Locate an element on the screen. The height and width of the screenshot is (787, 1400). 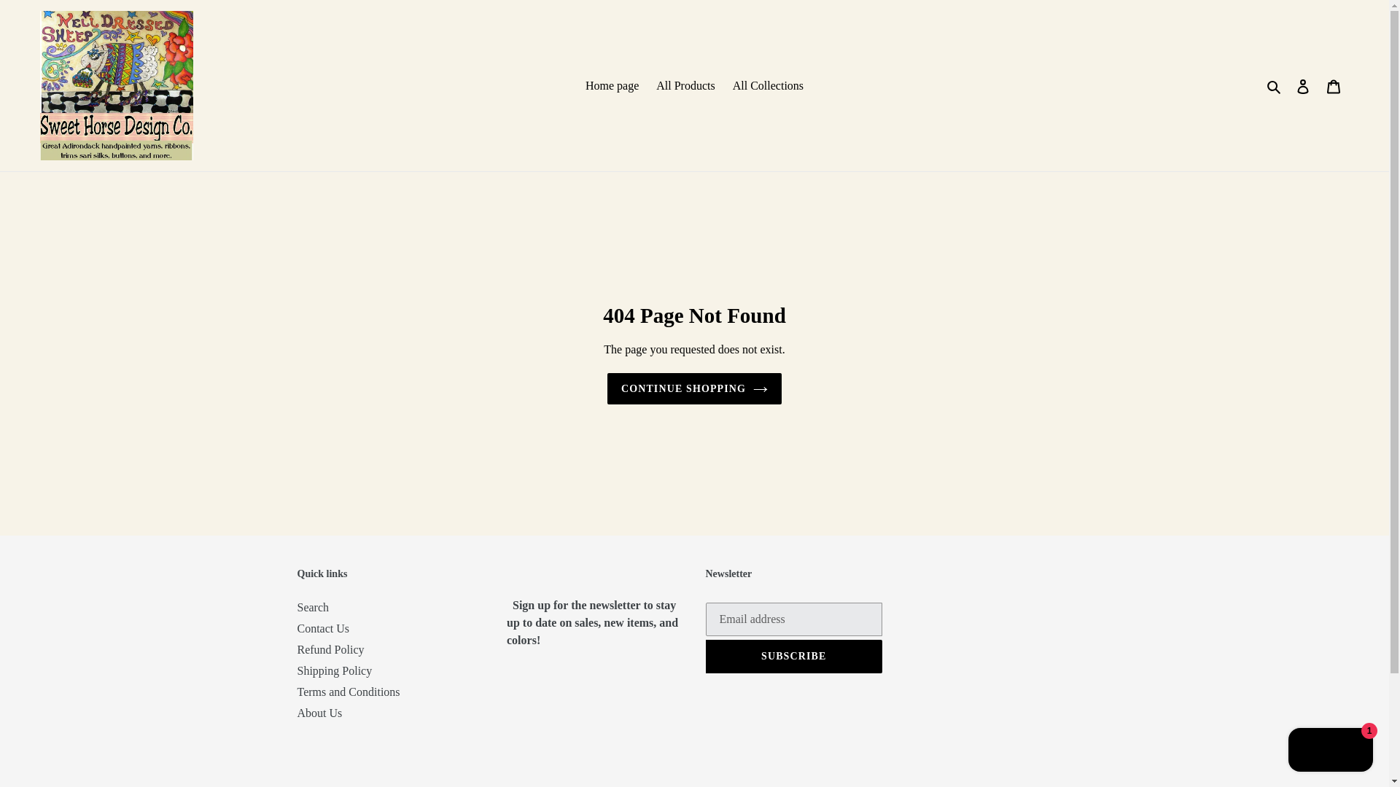
CONTINUE SHOPPING is located at coordinates (694, 388).